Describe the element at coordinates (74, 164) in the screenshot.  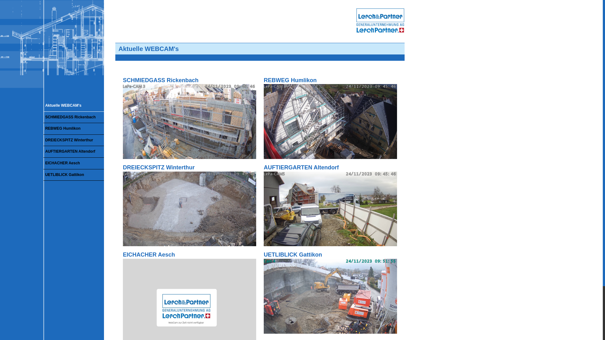
I see `EICHACHER Aesch` at that location.